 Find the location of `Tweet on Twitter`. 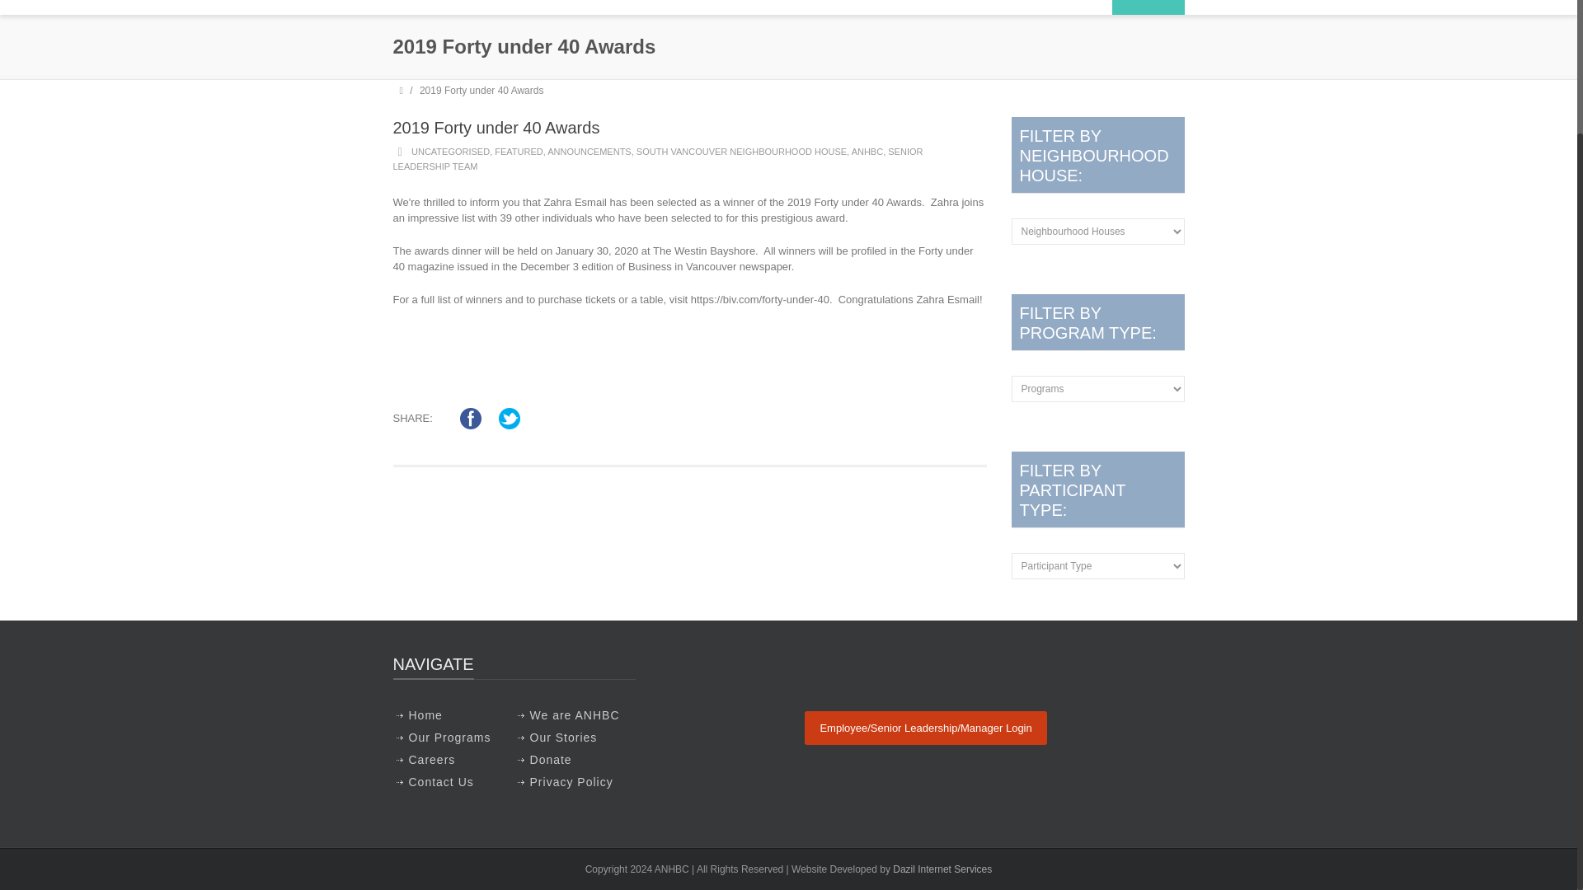

Tweet on Twitter is located at coordinates (510, 419).